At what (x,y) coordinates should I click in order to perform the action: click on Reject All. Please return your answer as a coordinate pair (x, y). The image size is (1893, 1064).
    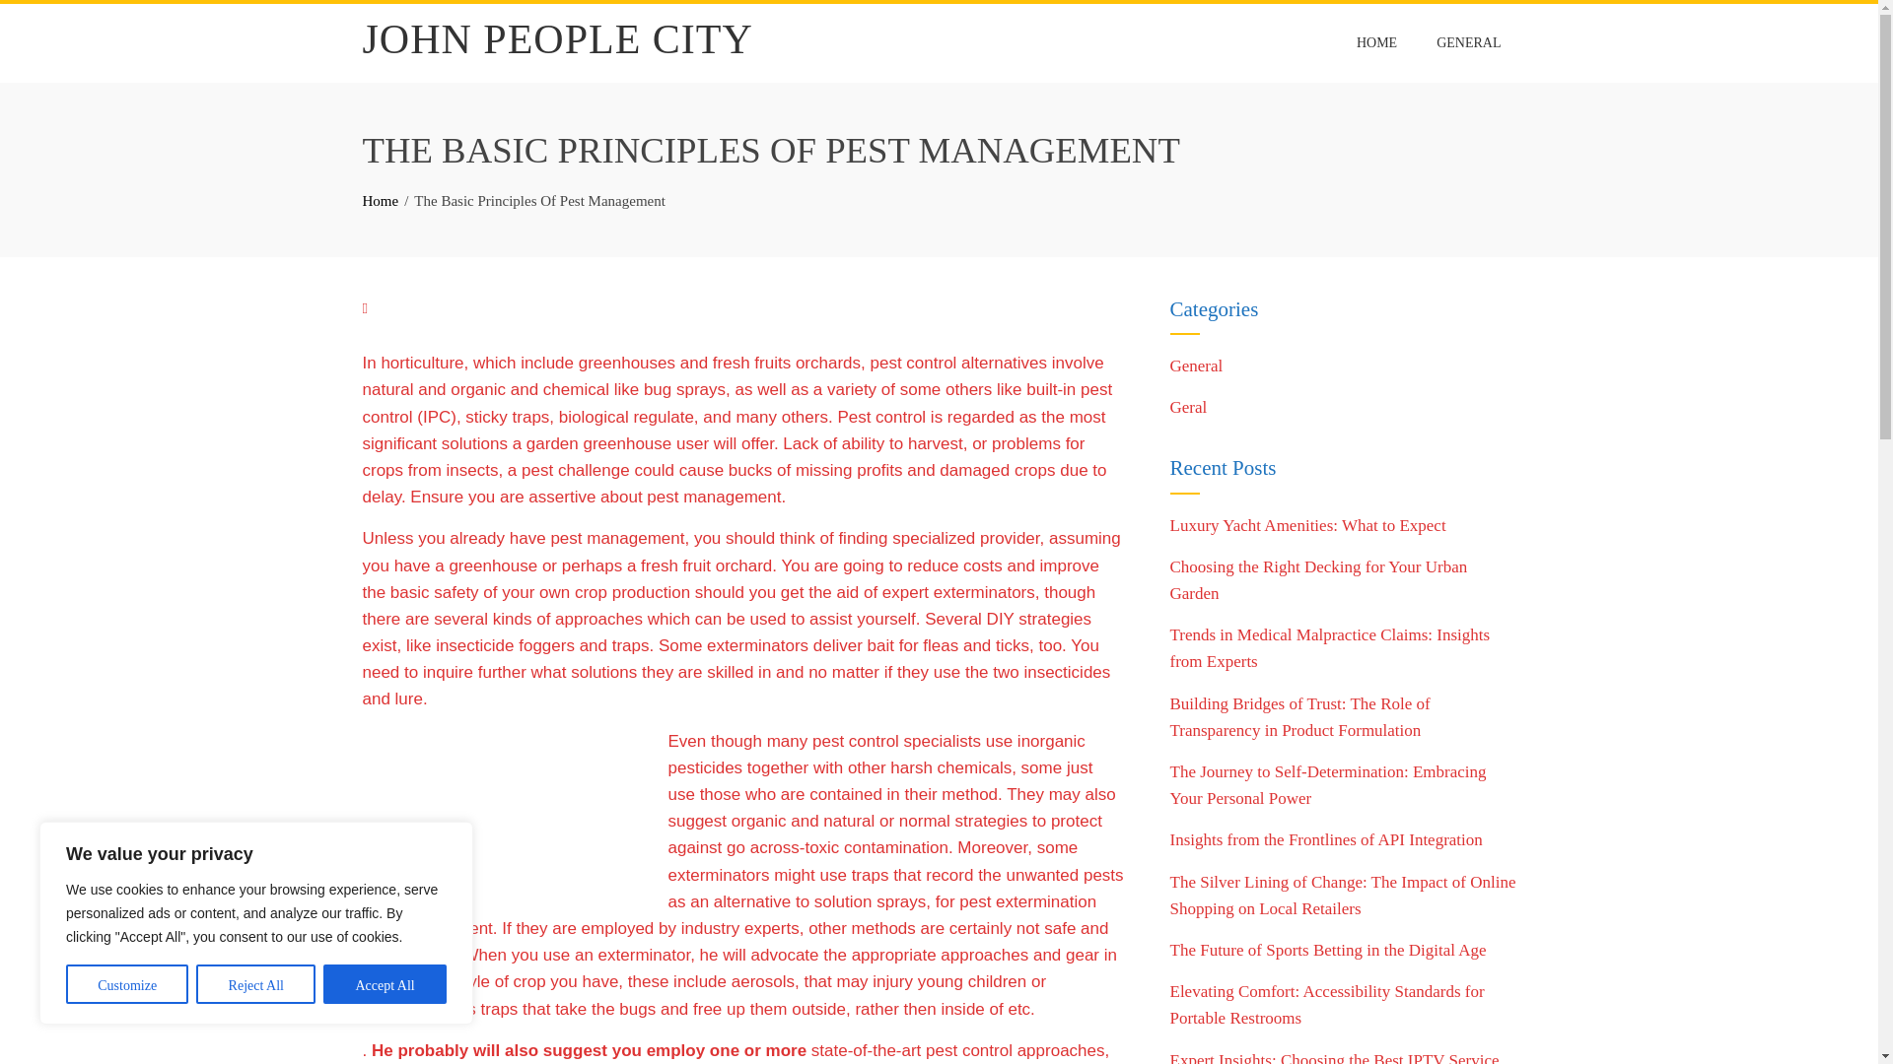
    Looking at the image, I should click on (256, 983).